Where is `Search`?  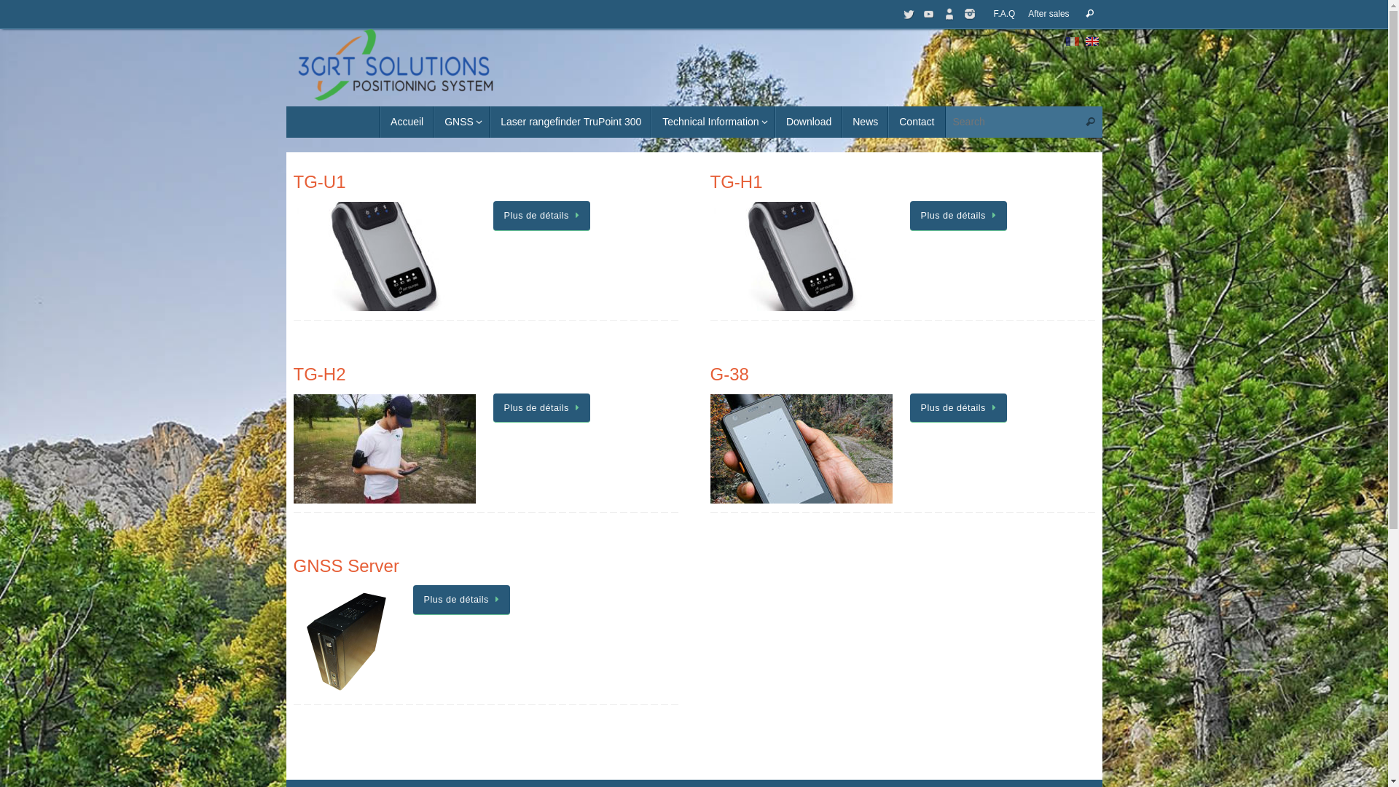 Search is located at coordinates (1090, 14).